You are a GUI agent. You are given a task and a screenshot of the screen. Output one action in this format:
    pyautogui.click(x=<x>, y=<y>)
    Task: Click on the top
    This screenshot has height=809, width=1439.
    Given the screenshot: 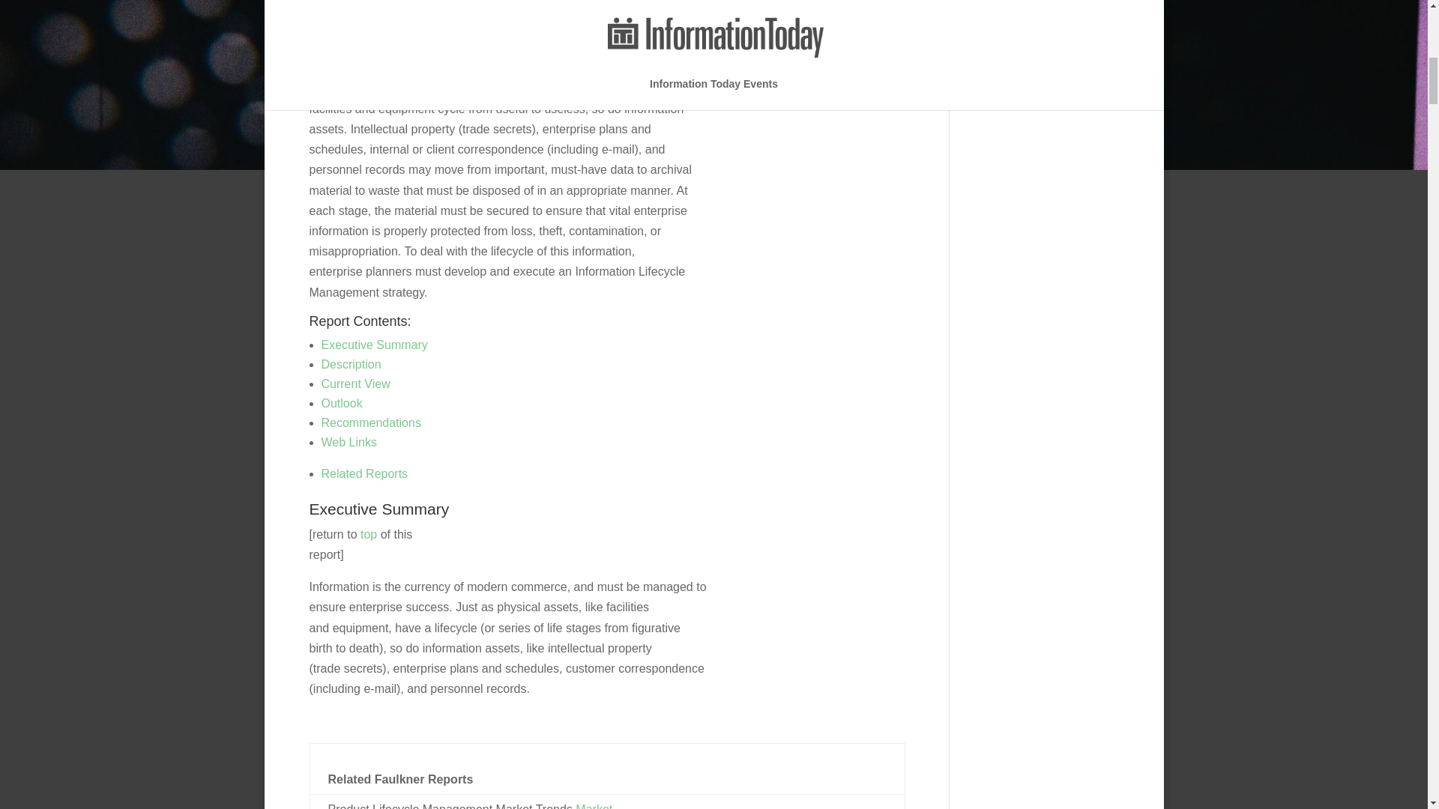 What is the action you would take?
    pyautogui.click(x=369, y=535)
    